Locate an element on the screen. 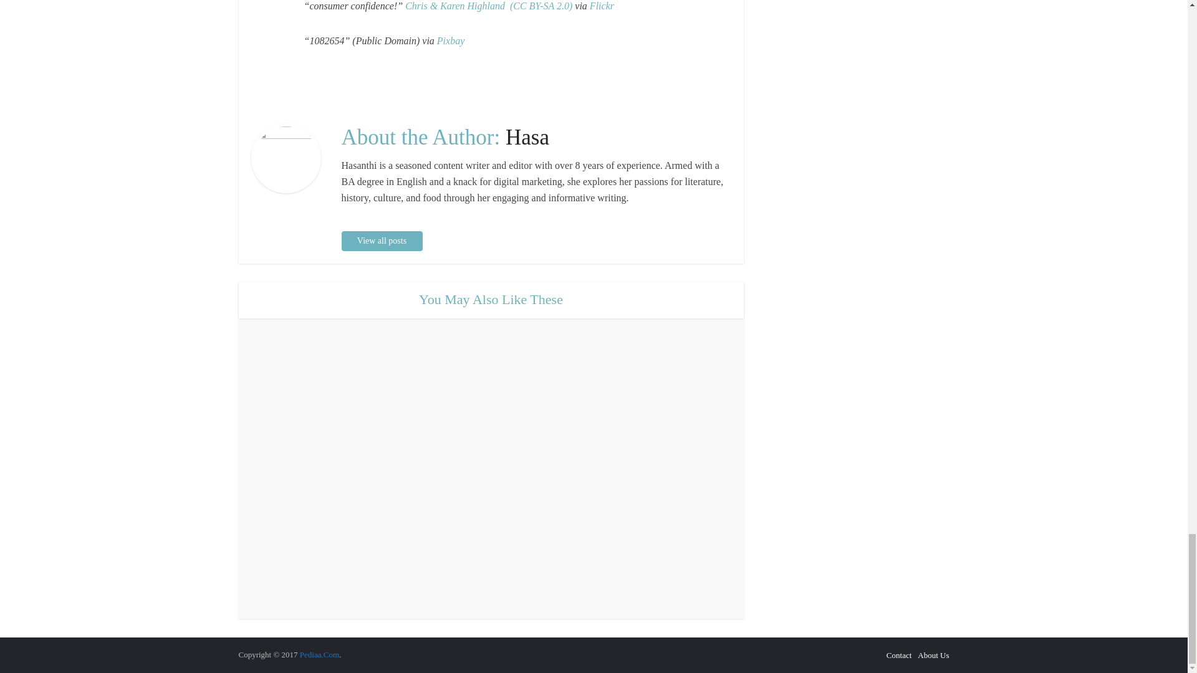 This screenshot has width=1197, height=673. Flickr is located at coordinates (602, 6).